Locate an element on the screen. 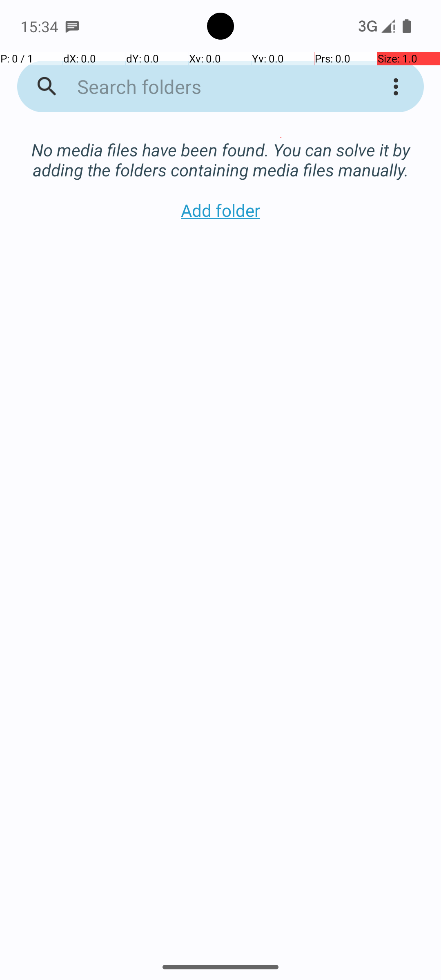  Add folder is located at coordinates (220, 210).